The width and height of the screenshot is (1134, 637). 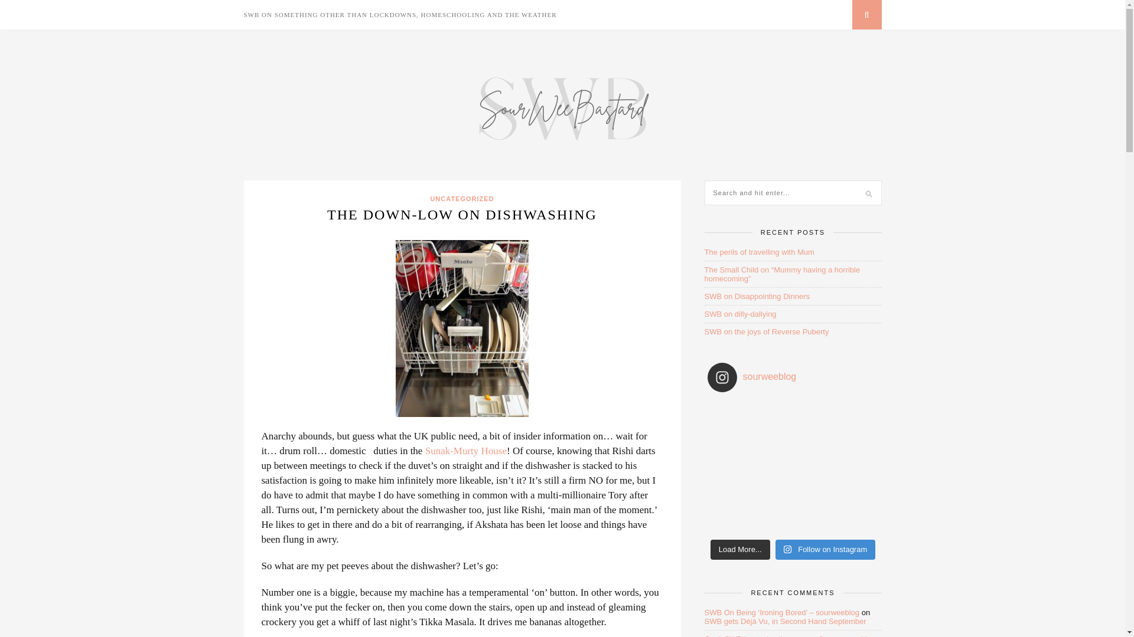 What do you see at coordinates (466, 451) in the screenshot?
I see `Sunak-Murty House` at bounding box center [466, 451].